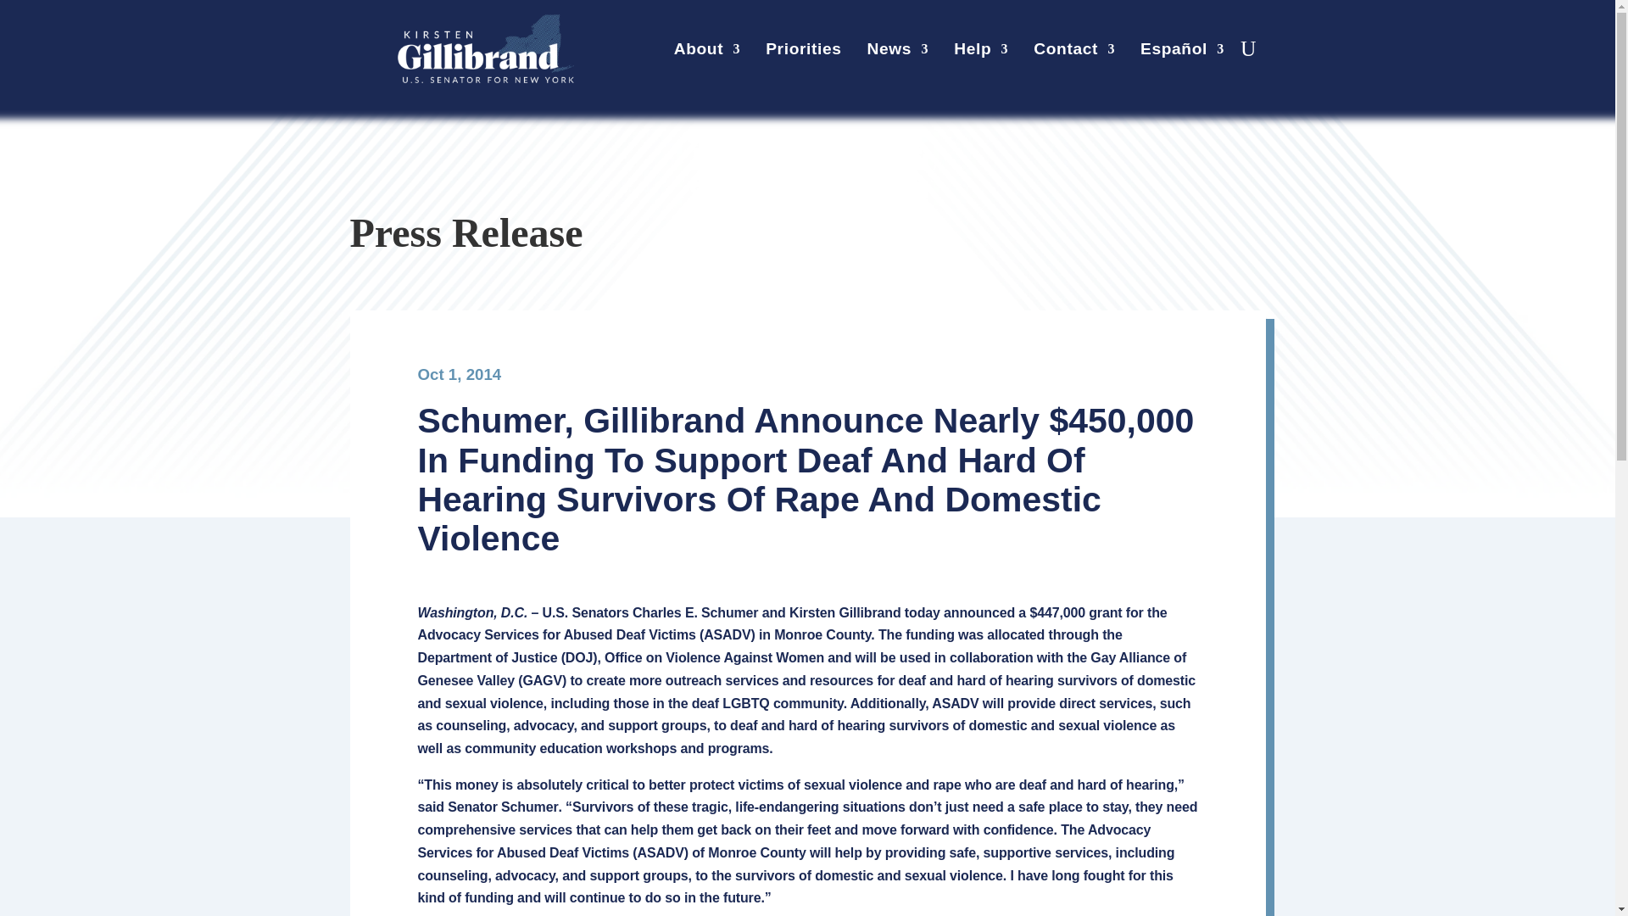  I want to click on Priorities, so click(803, 53).